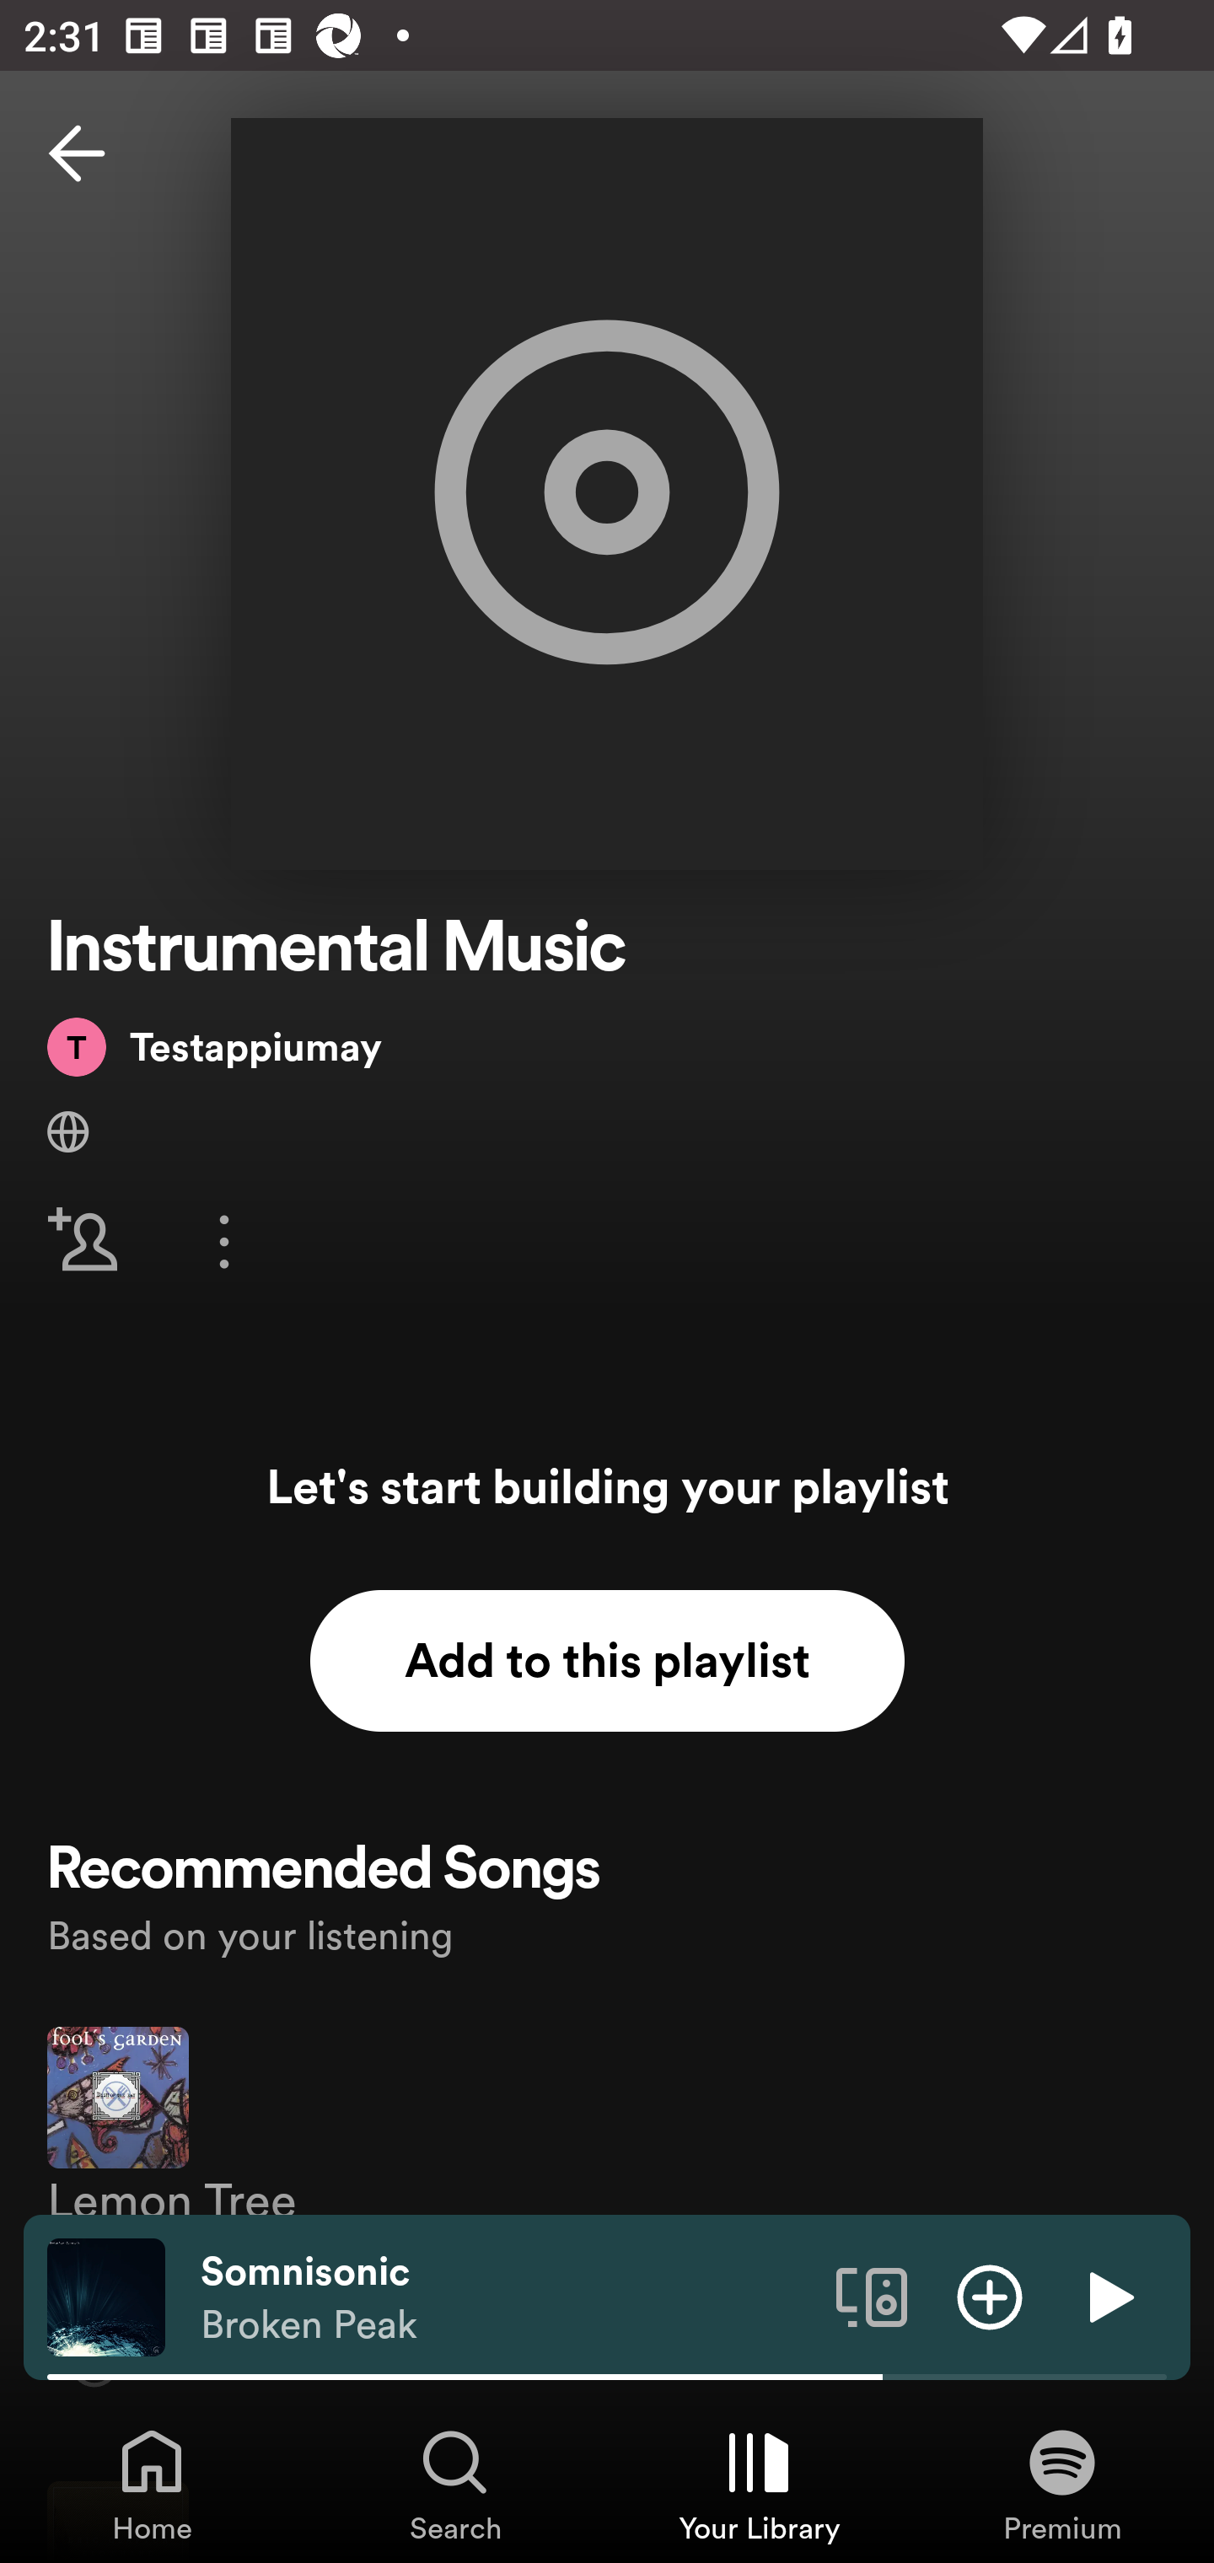 Image resolution: width=1214 pixels, height=2563 pixels. I want to click on Home, Tab 1 of 4 Home Home, so click(152, 2484).